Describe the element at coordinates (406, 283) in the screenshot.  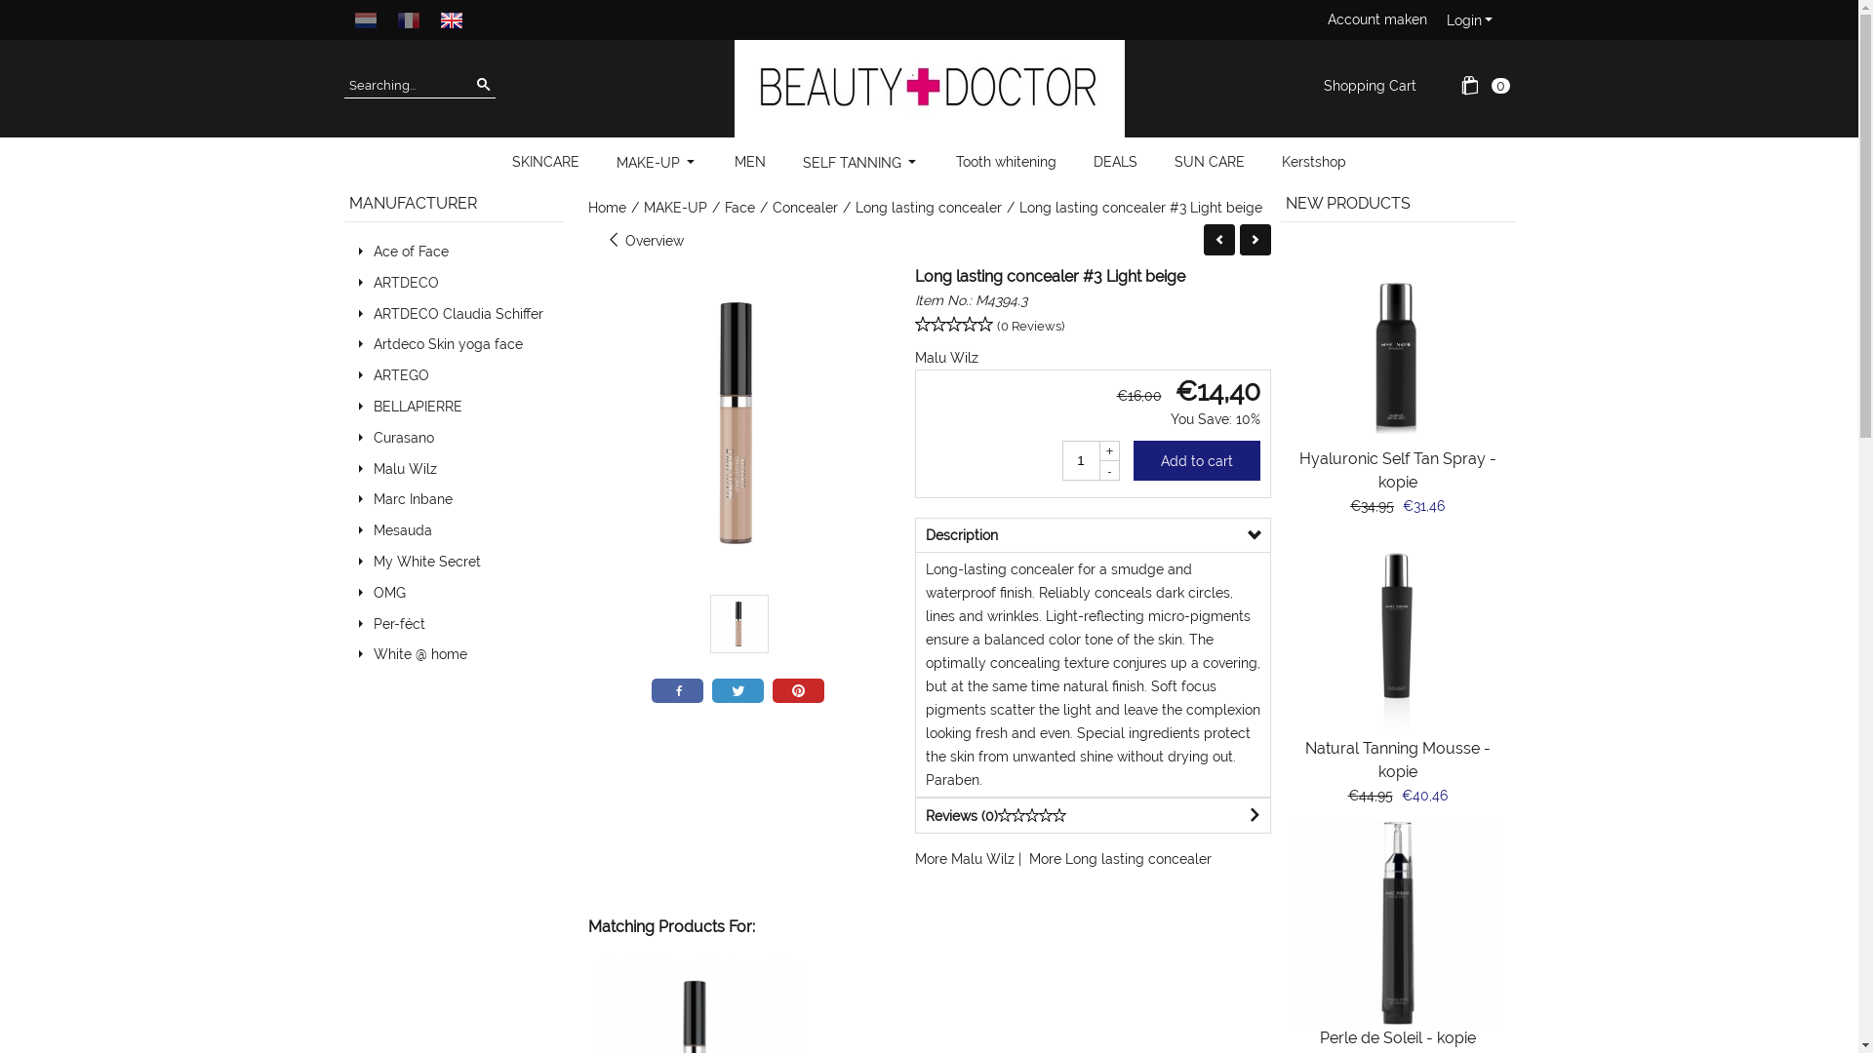
I see `ARTDECO` at that location.